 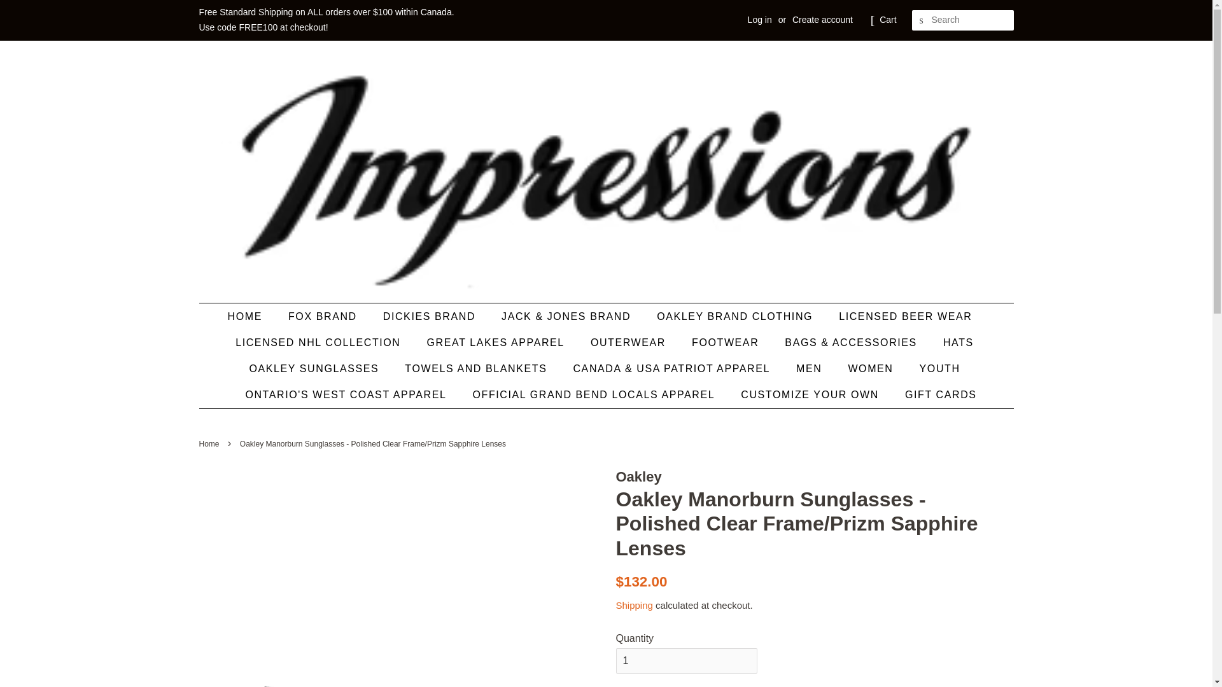 What do you see at coordinates (822, 19) in the screenshot?
I see `Create account` at bounding box center [822, 19].